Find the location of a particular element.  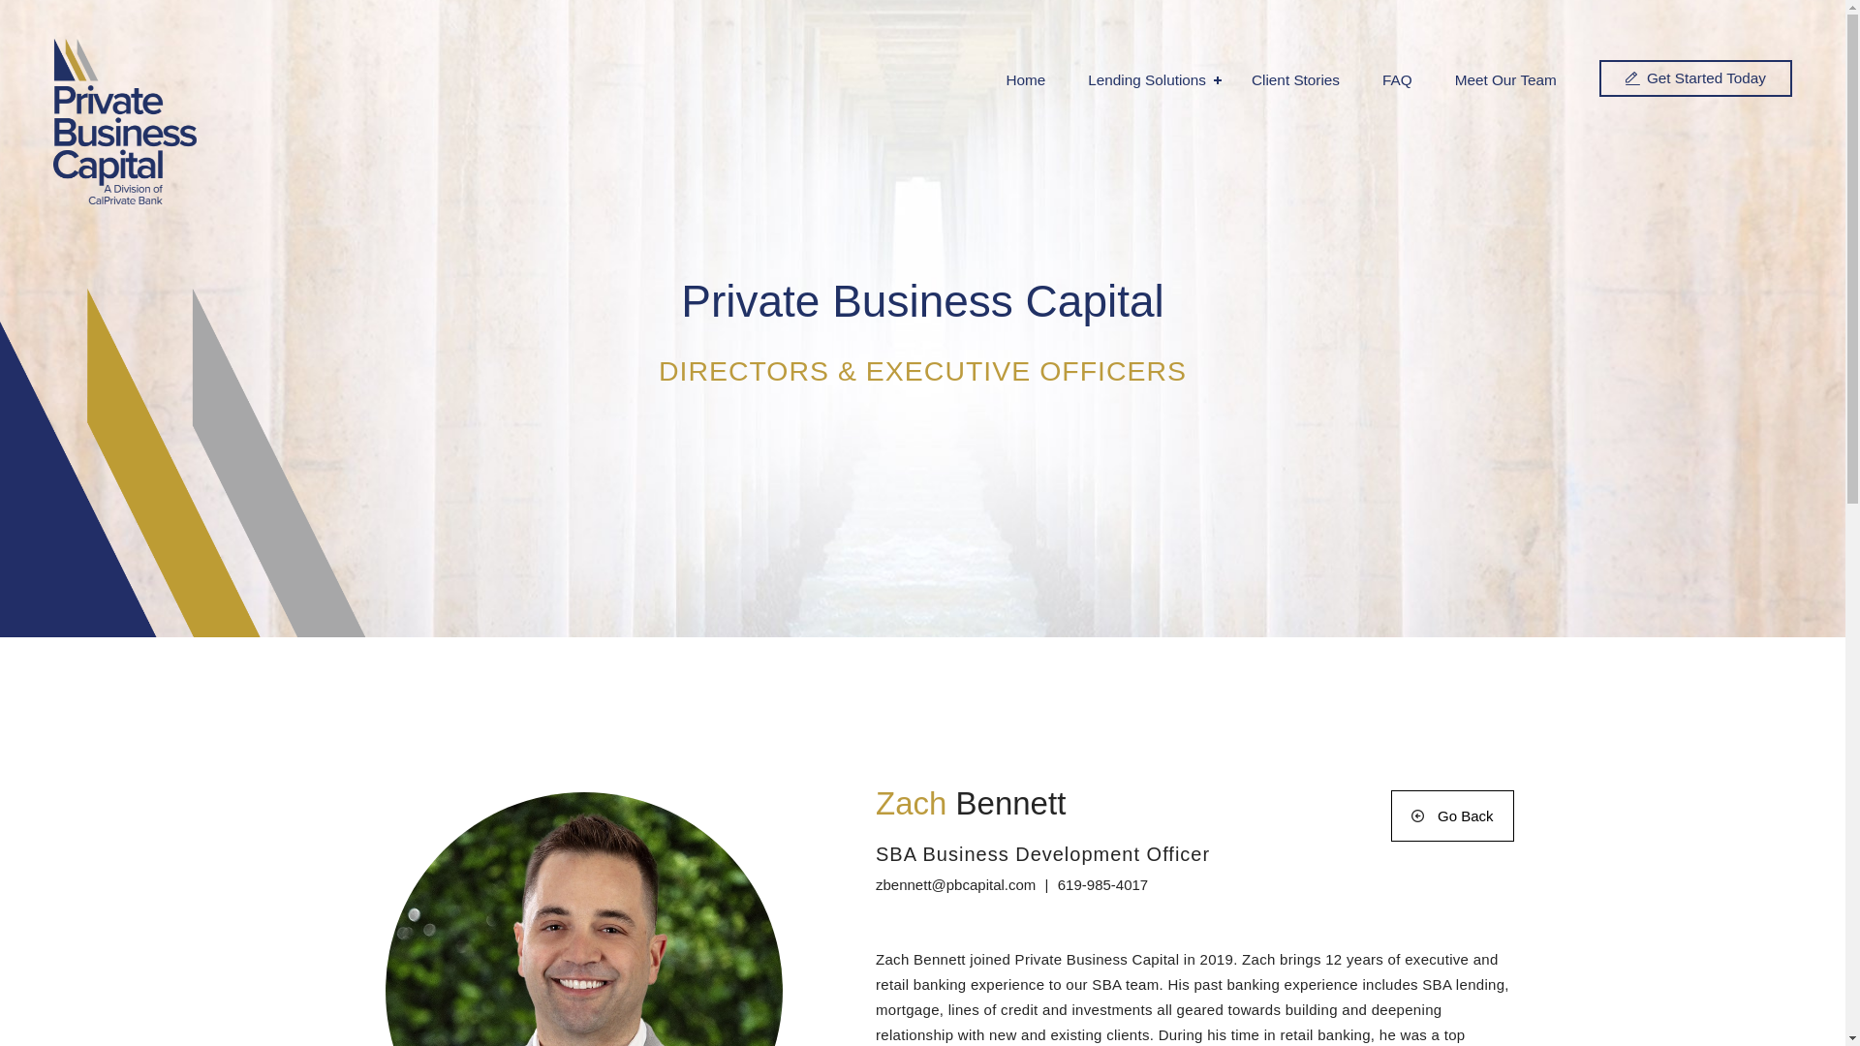

619-985-4017 is located at coordinates (1102, 885).